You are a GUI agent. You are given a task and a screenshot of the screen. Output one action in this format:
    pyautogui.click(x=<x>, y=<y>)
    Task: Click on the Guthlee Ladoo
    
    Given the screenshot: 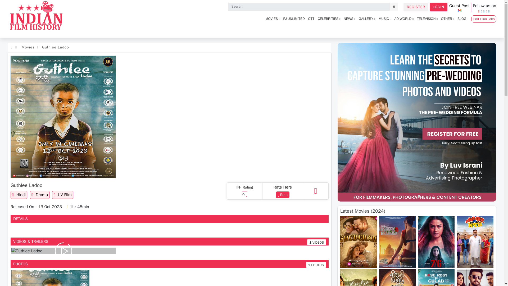 What is the action you would take?
    pyautogui.click(x=50, y=278)
    